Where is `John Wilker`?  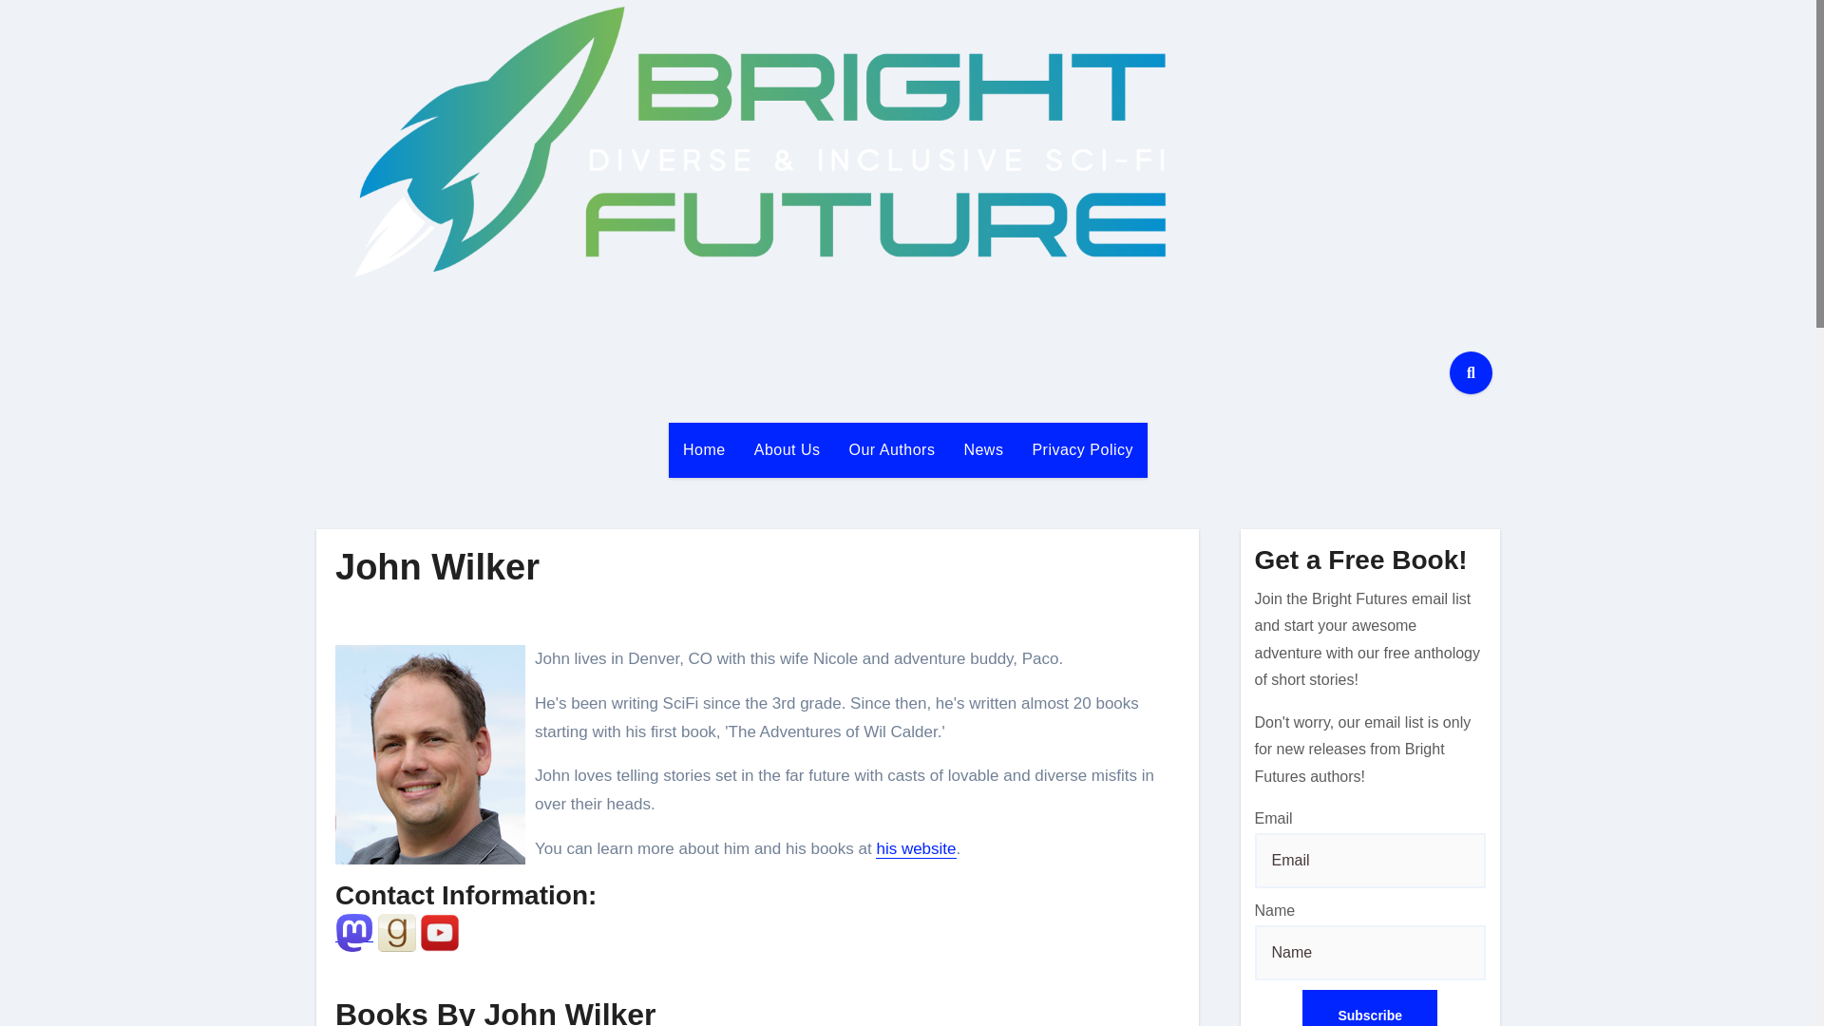 John Wilker is located at coordinates (437, 566).